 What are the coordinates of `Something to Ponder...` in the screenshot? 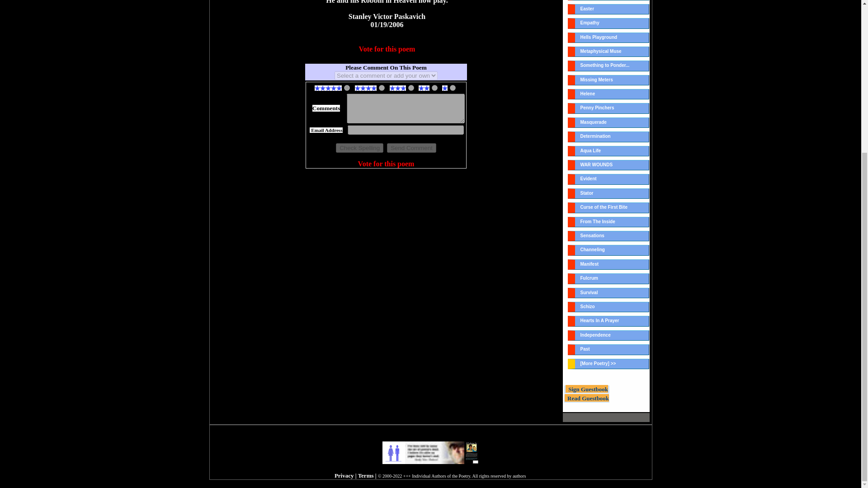 It's located at (609, 65).